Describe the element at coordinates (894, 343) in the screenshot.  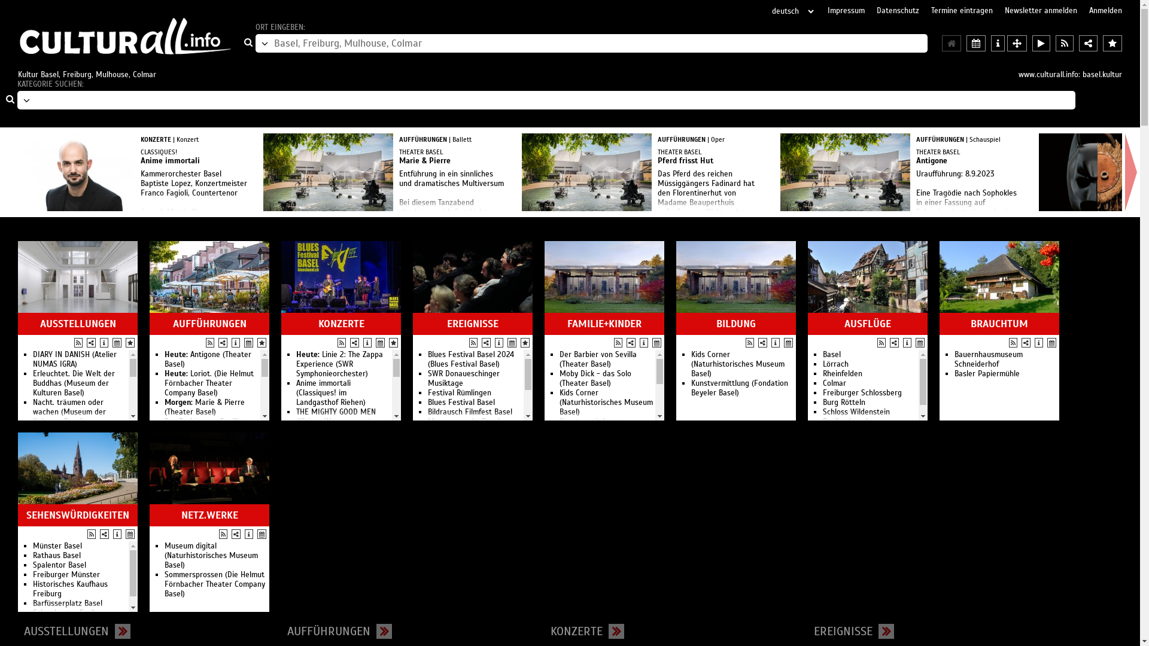
I see `Teilen` at that location.